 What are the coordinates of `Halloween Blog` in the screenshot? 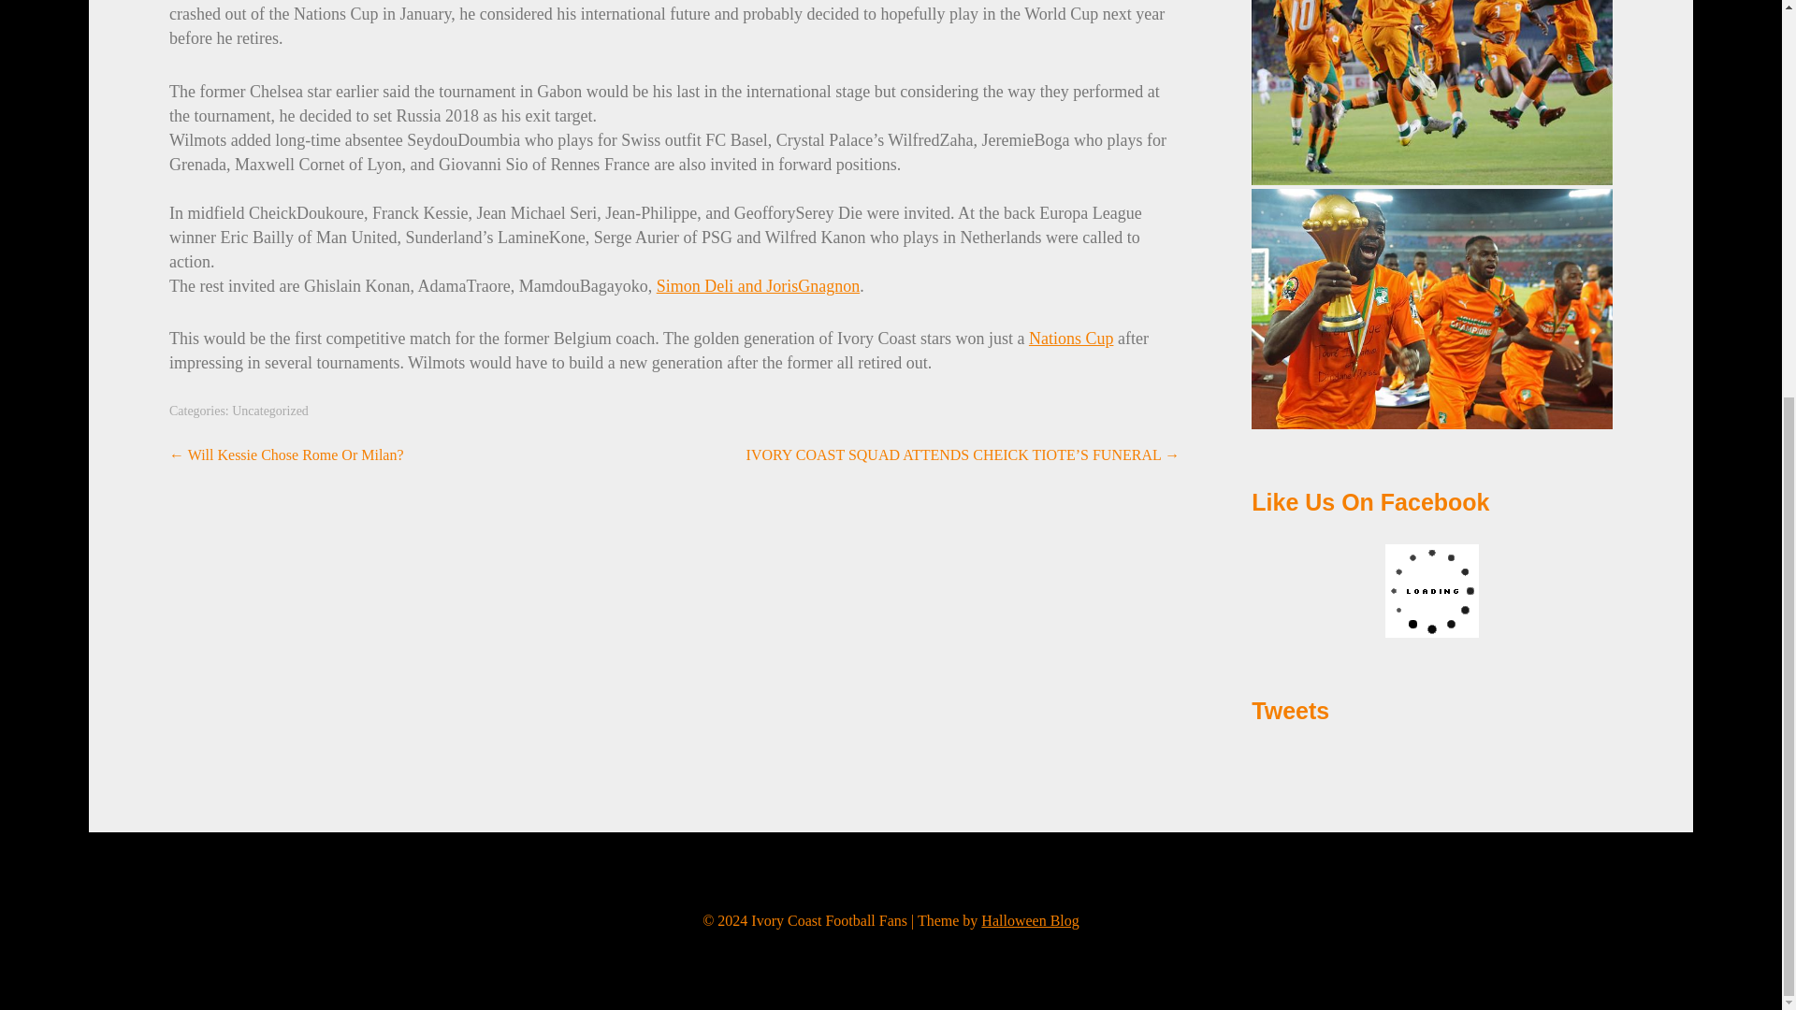 It's located at (1029, 920).